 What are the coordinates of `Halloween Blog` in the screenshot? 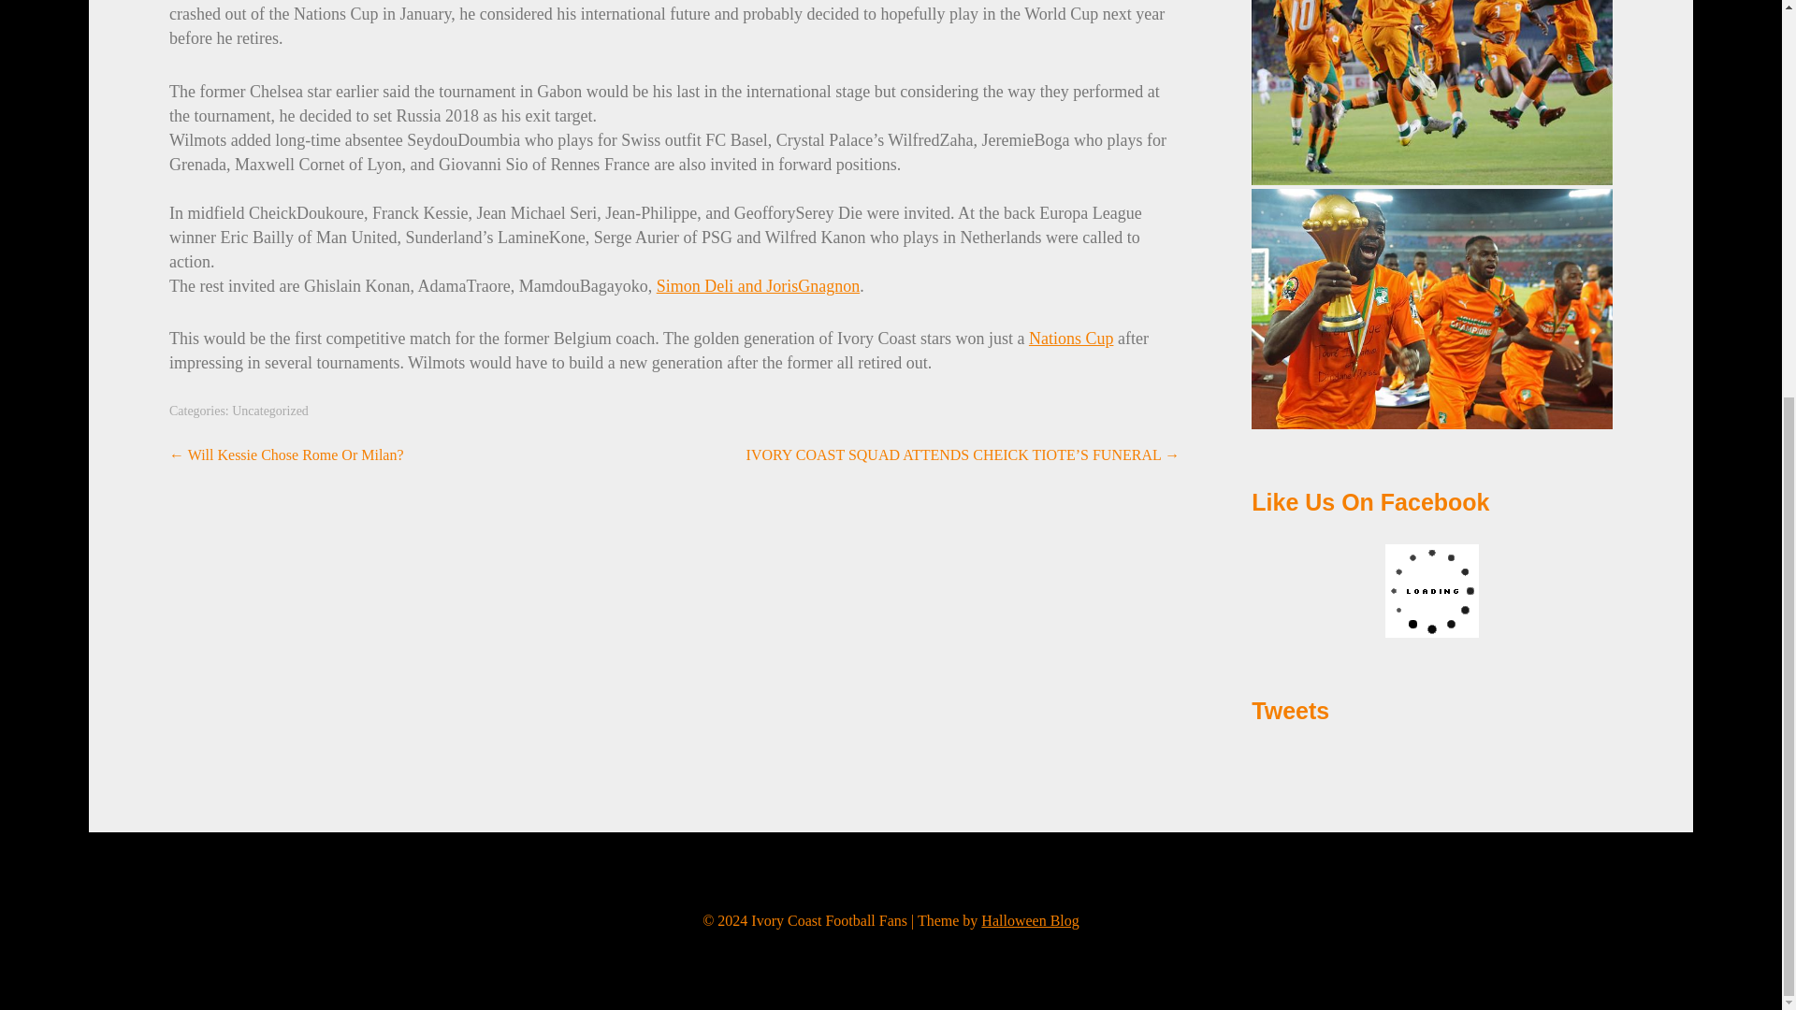 It's located at (1029, 920).